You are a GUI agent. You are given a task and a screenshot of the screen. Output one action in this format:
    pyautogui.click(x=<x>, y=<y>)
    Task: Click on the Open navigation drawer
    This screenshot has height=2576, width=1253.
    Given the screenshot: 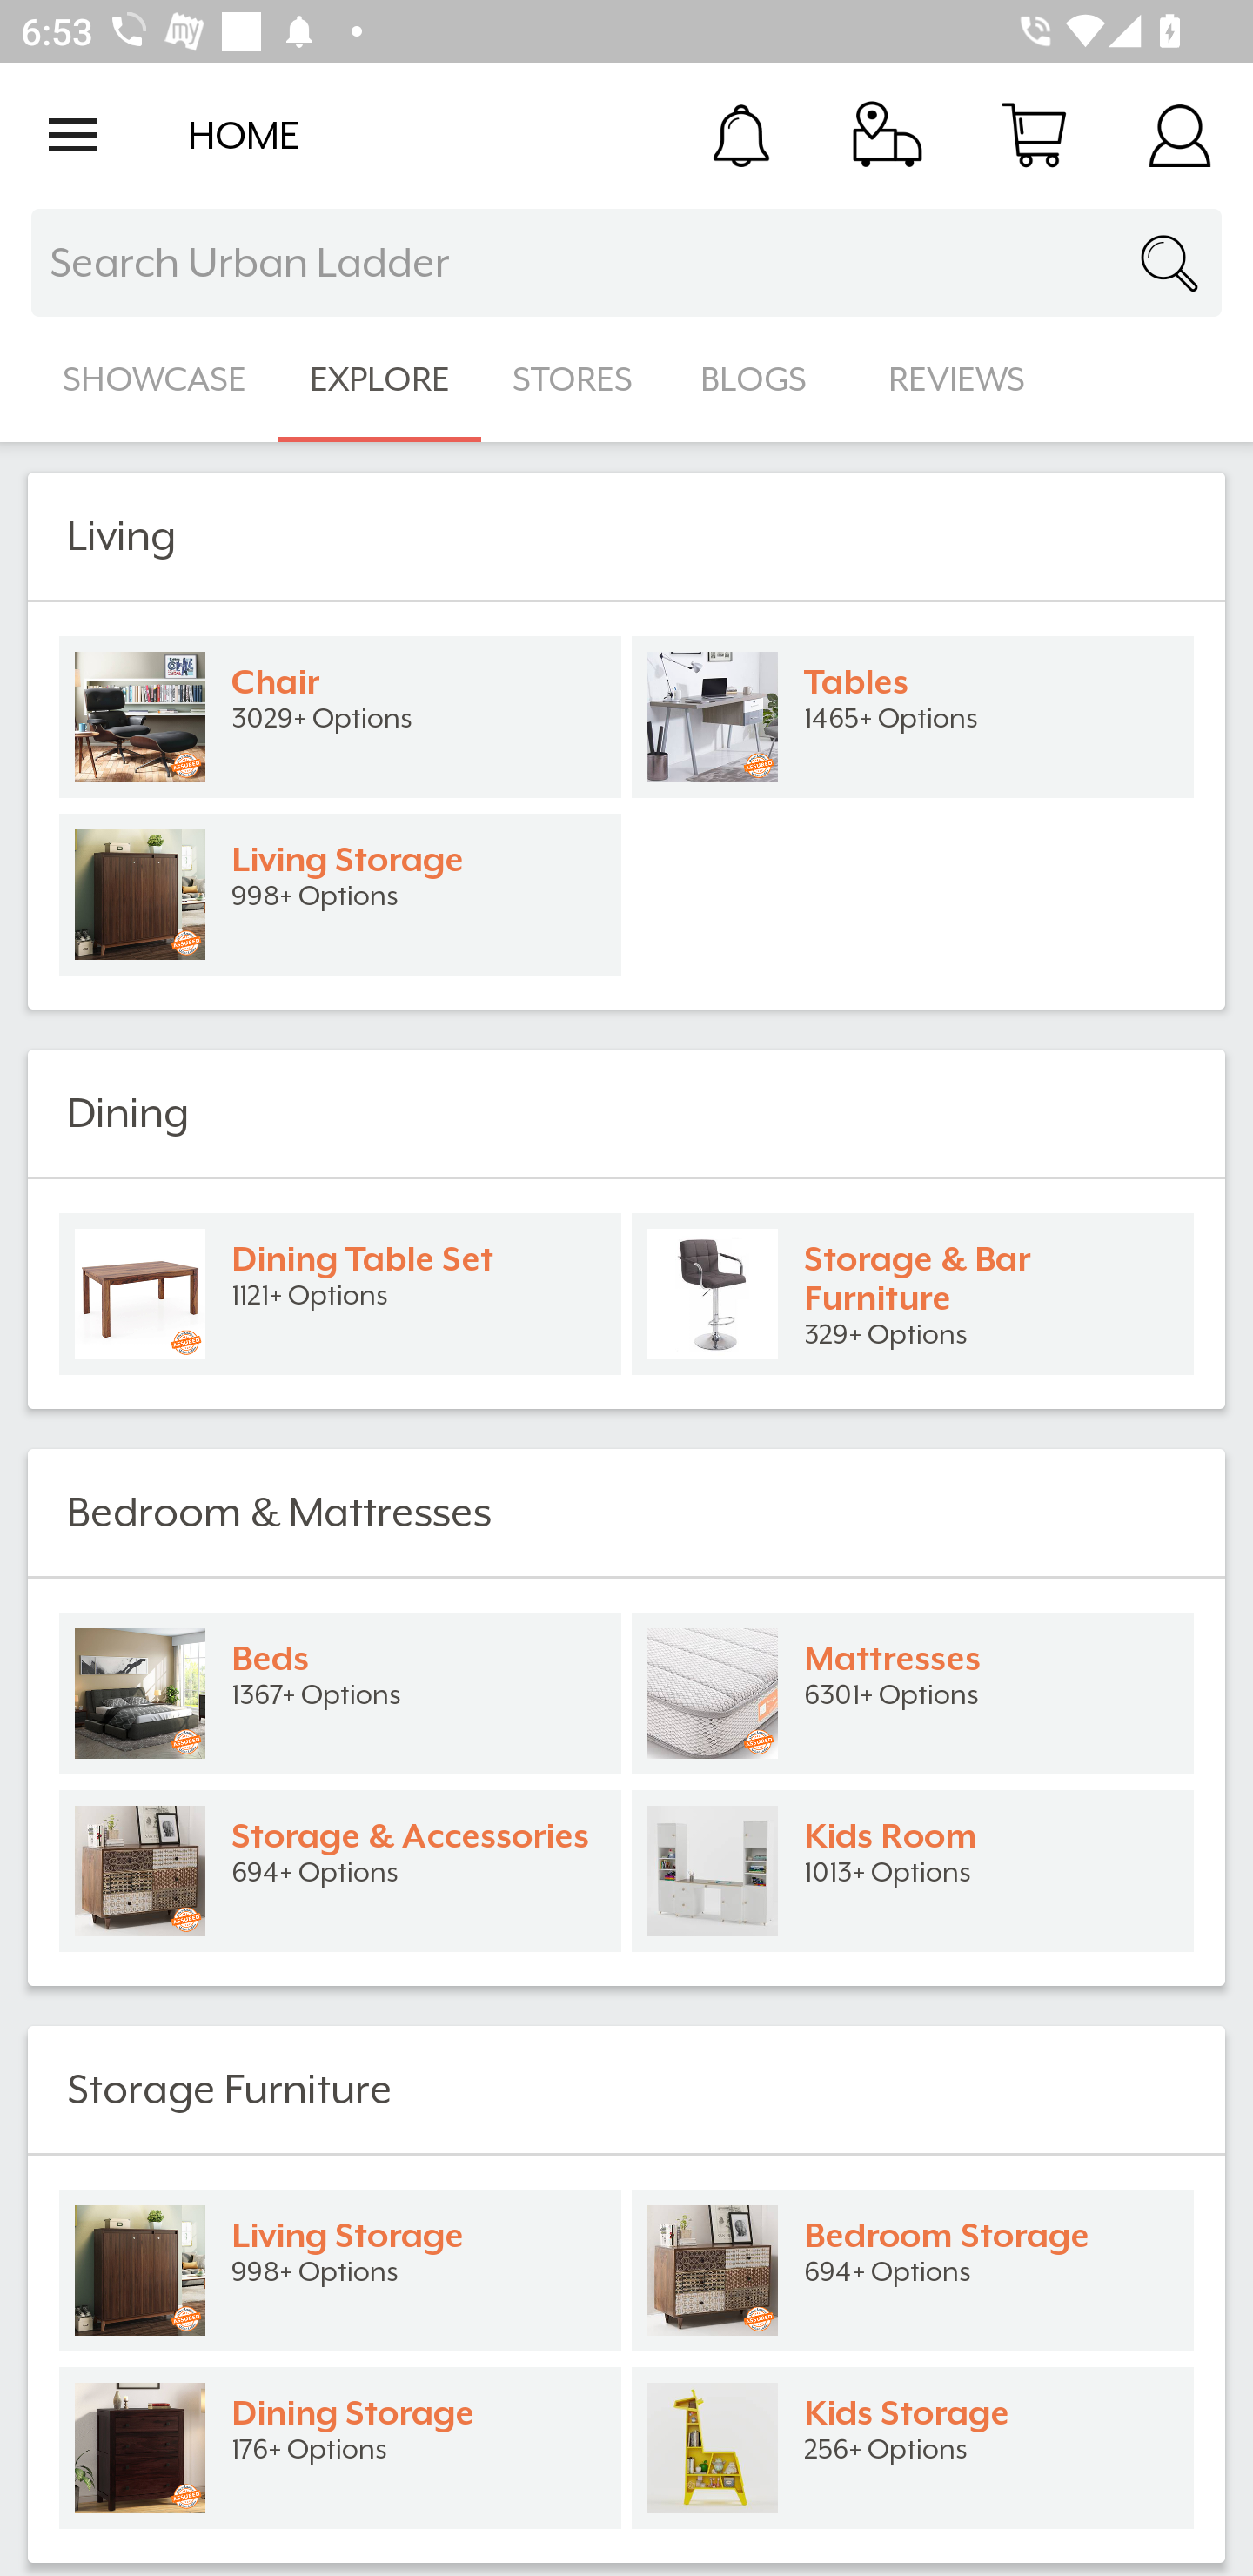 What is the action you would take?
    pyautogui.click(x=73, y=135)
    